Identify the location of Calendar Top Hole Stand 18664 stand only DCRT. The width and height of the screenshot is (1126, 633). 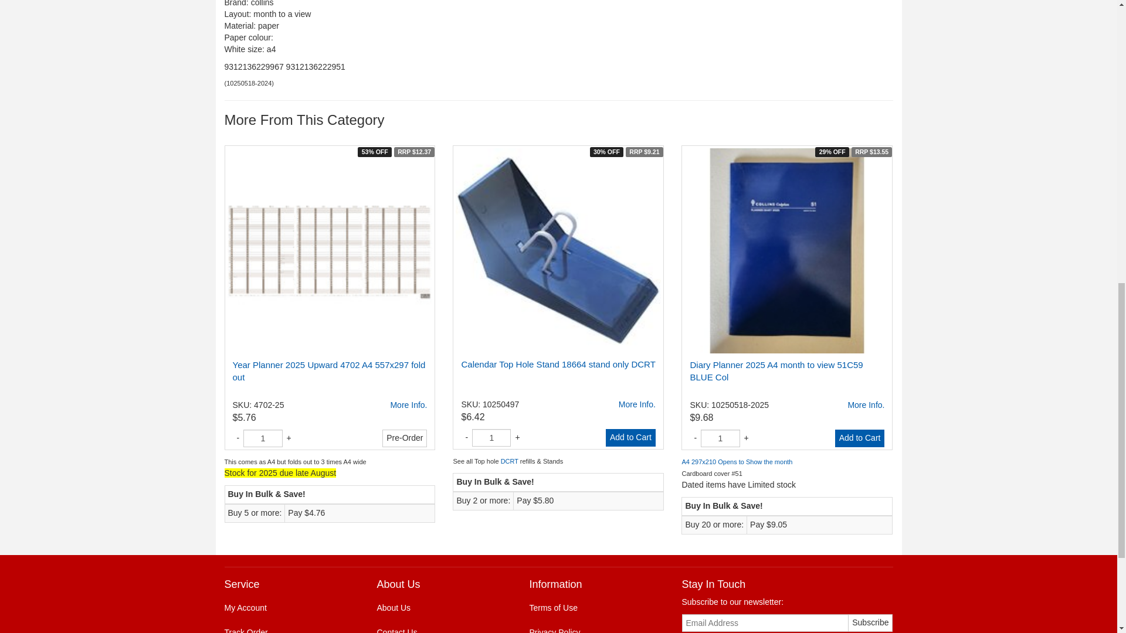
(558, 364).